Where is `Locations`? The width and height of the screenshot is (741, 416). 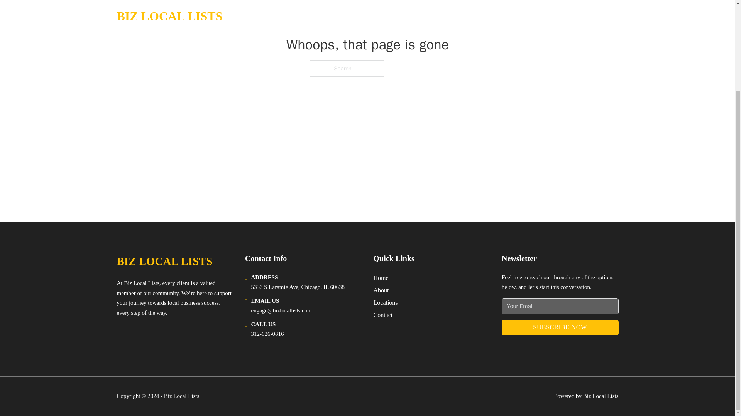 Locations is located at coordinates (386, 303).